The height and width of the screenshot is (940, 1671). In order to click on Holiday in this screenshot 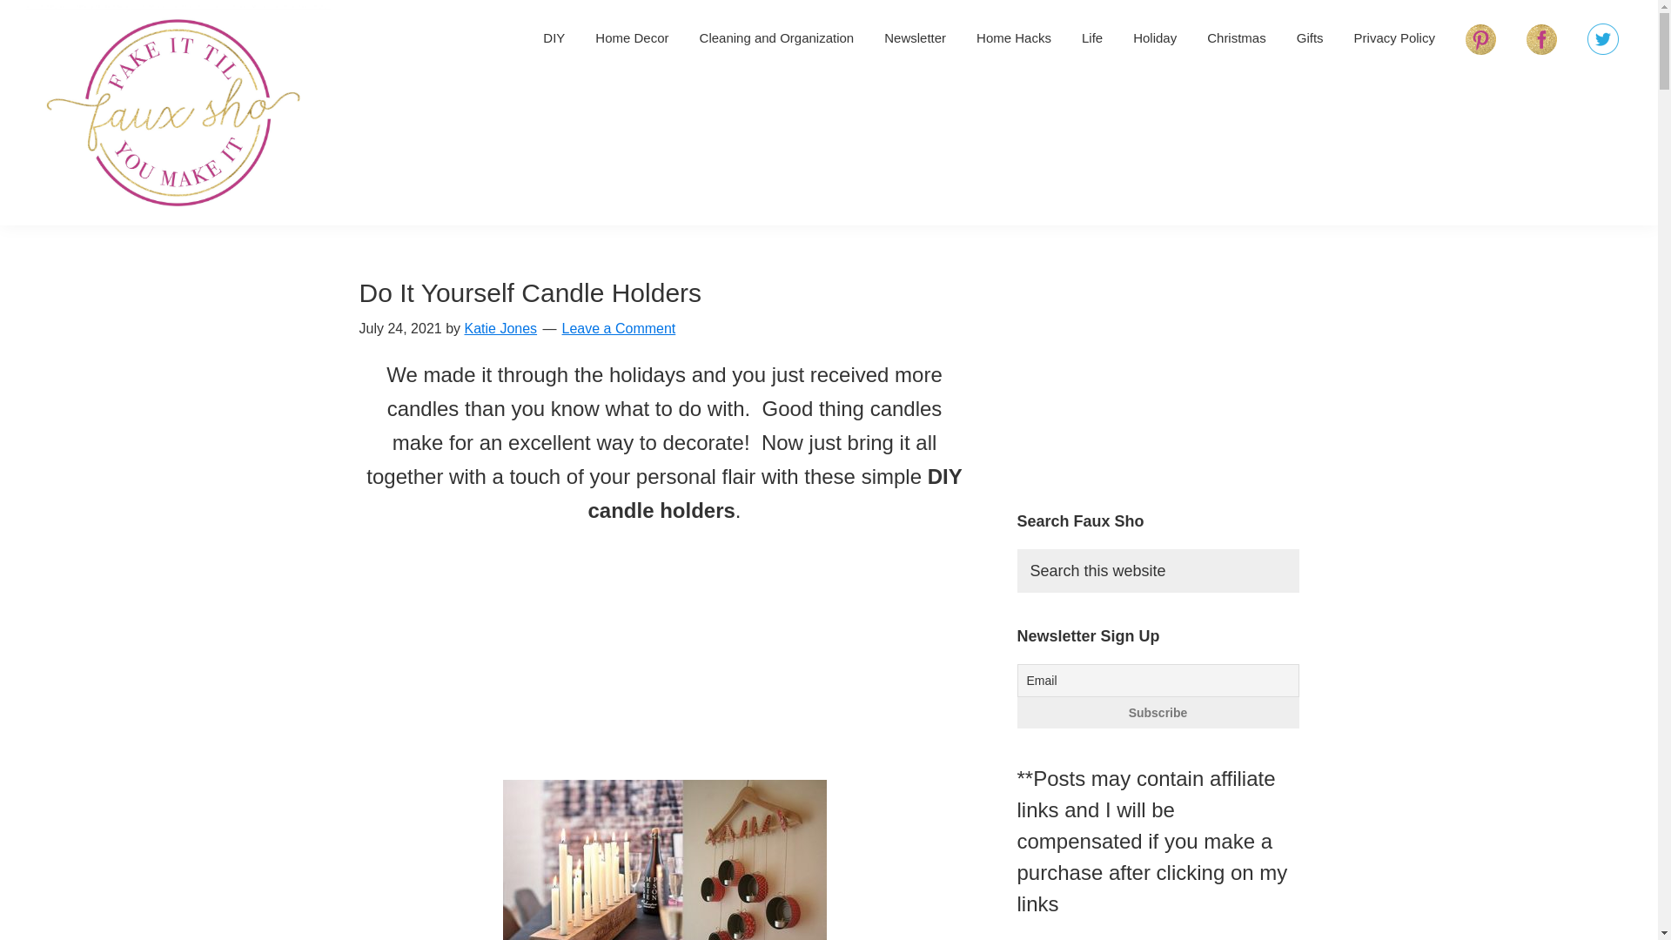, I will do `click(1154, 37)`.